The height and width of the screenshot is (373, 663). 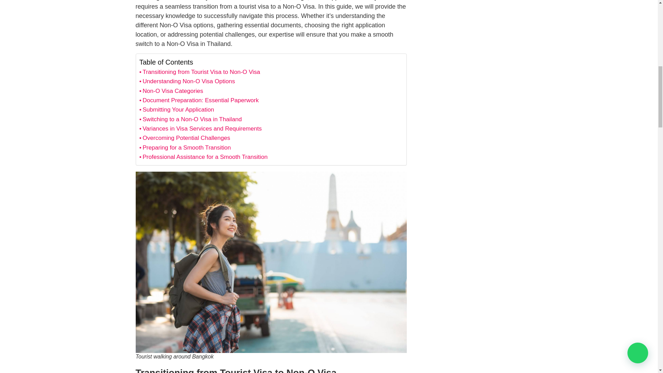 What do you see at coordinates (191, 119) in the screenshot?
I see `Switching to a Non-O Visa in Thailand` at bounding box center [191, 119].